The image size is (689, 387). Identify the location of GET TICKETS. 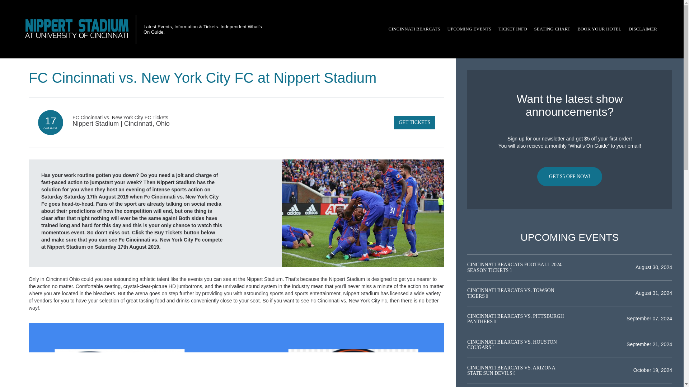
(414, 122).